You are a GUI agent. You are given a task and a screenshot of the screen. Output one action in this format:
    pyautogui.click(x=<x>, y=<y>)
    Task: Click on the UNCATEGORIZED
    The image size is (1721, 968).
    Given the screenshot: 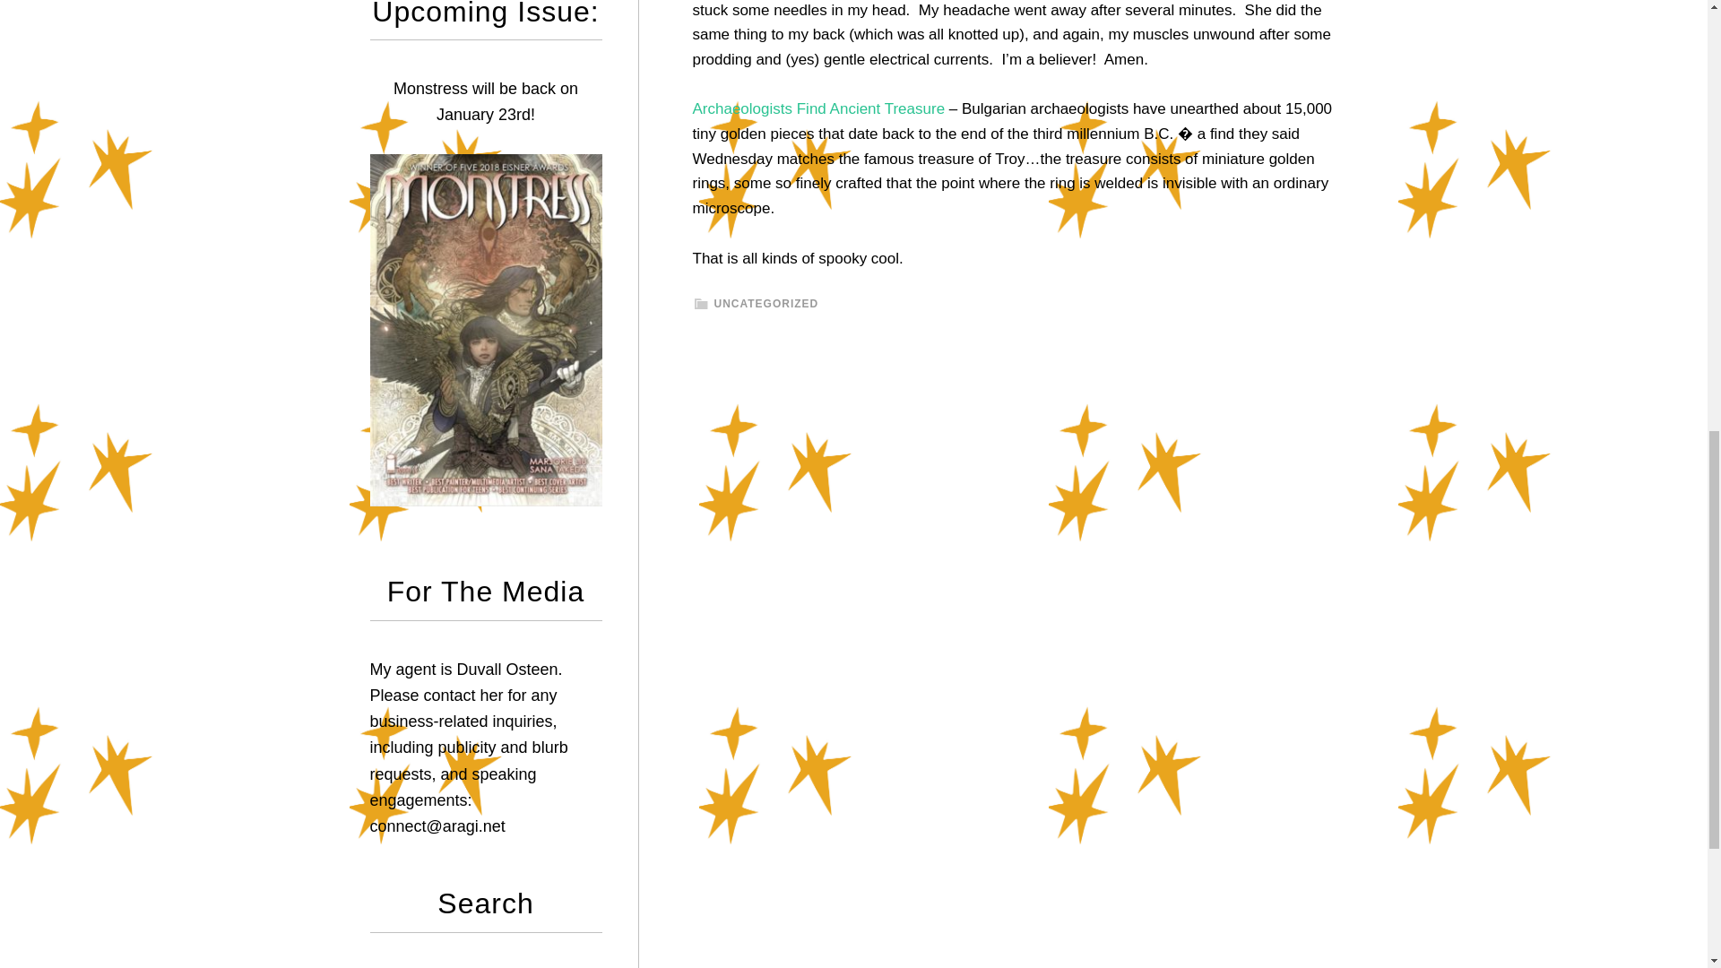 What is the action you would take?
    pyautogui.click(x=765, y=303)
    